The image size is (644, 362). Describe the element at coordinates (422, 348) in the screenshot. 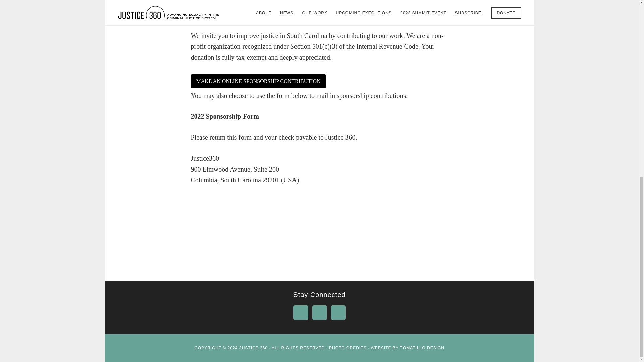

I see `Beautiful, Affordable Websites for Nonprofits` at that location.